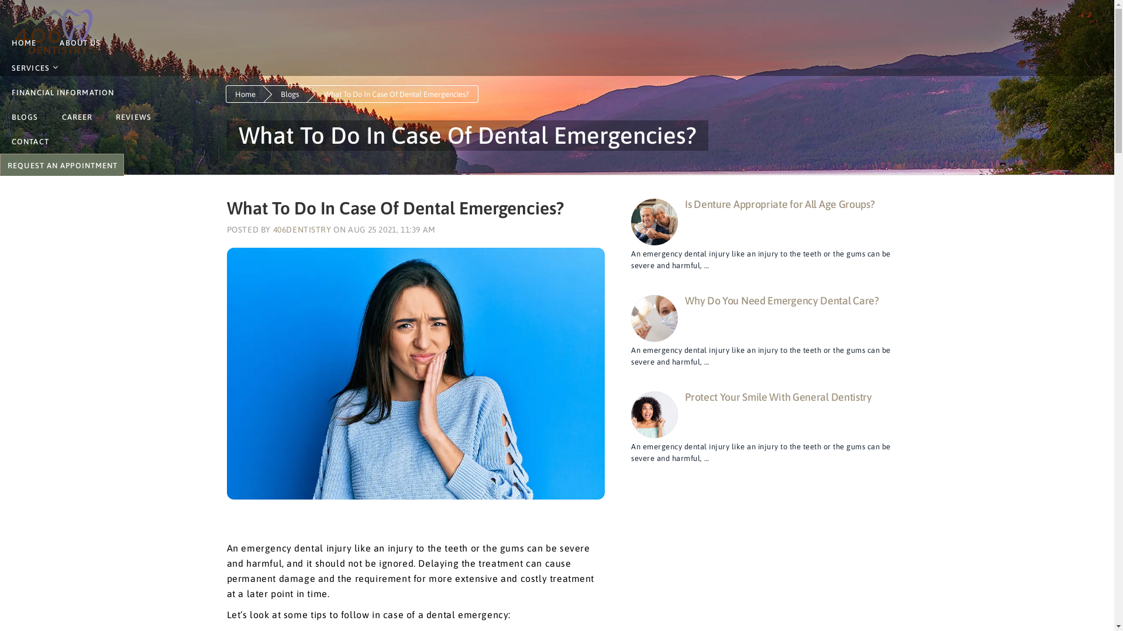 The height and width of the screenshot is (631, 1123). What do you see at coordinates (30, 141) in the screenshot?
I see `CONTACT` at bounding box center [30, 141].